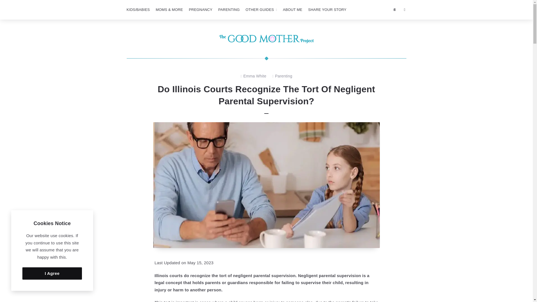 Image resolution: width=537 pixels, height=302 pixels. Describe the element at coordinates (284, 76) in the screenshot. I see `Parenting` at that location.